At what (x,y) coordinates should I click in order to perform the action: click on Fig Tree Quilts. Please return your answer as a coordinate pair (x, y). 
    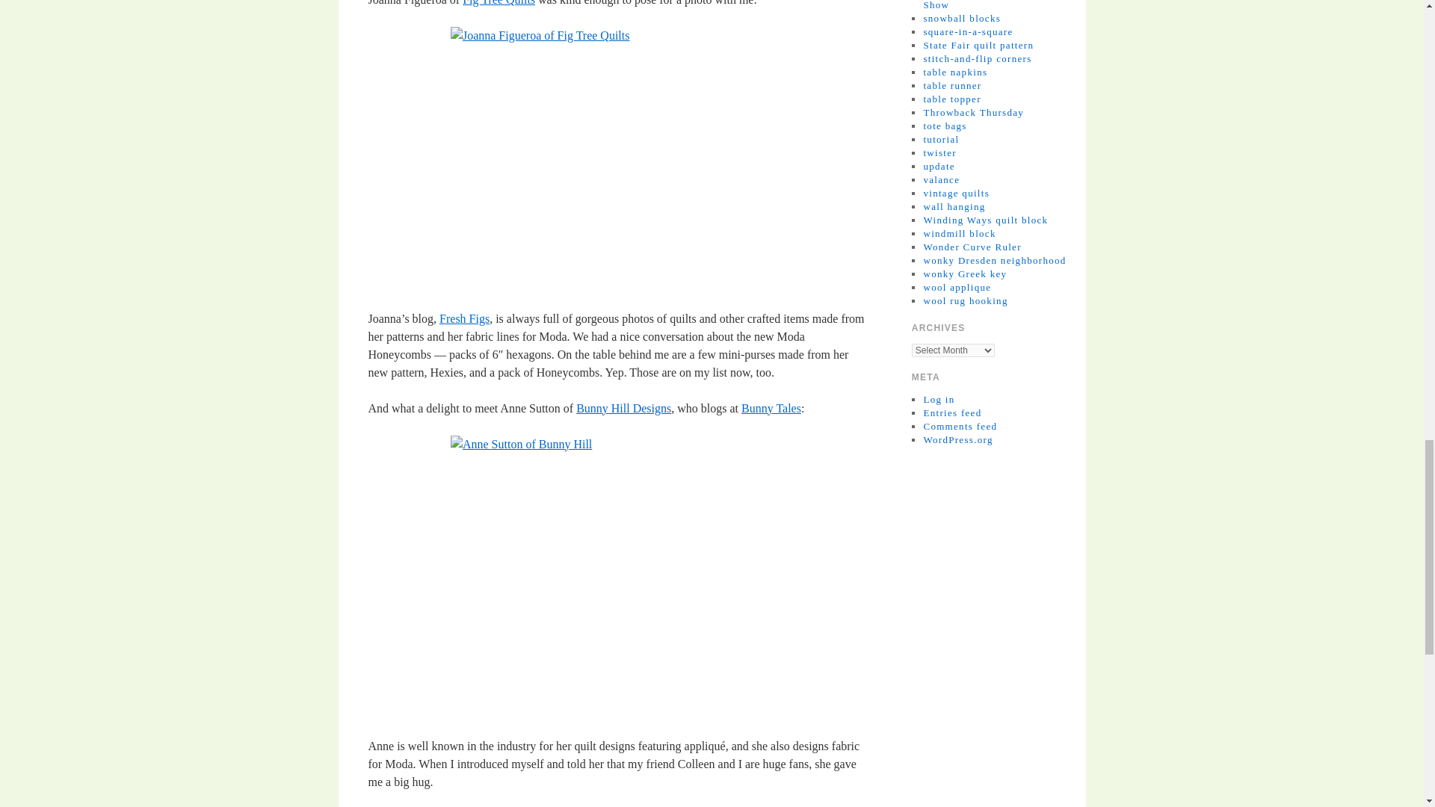
    Looking at the image, I should click on (499, 3).